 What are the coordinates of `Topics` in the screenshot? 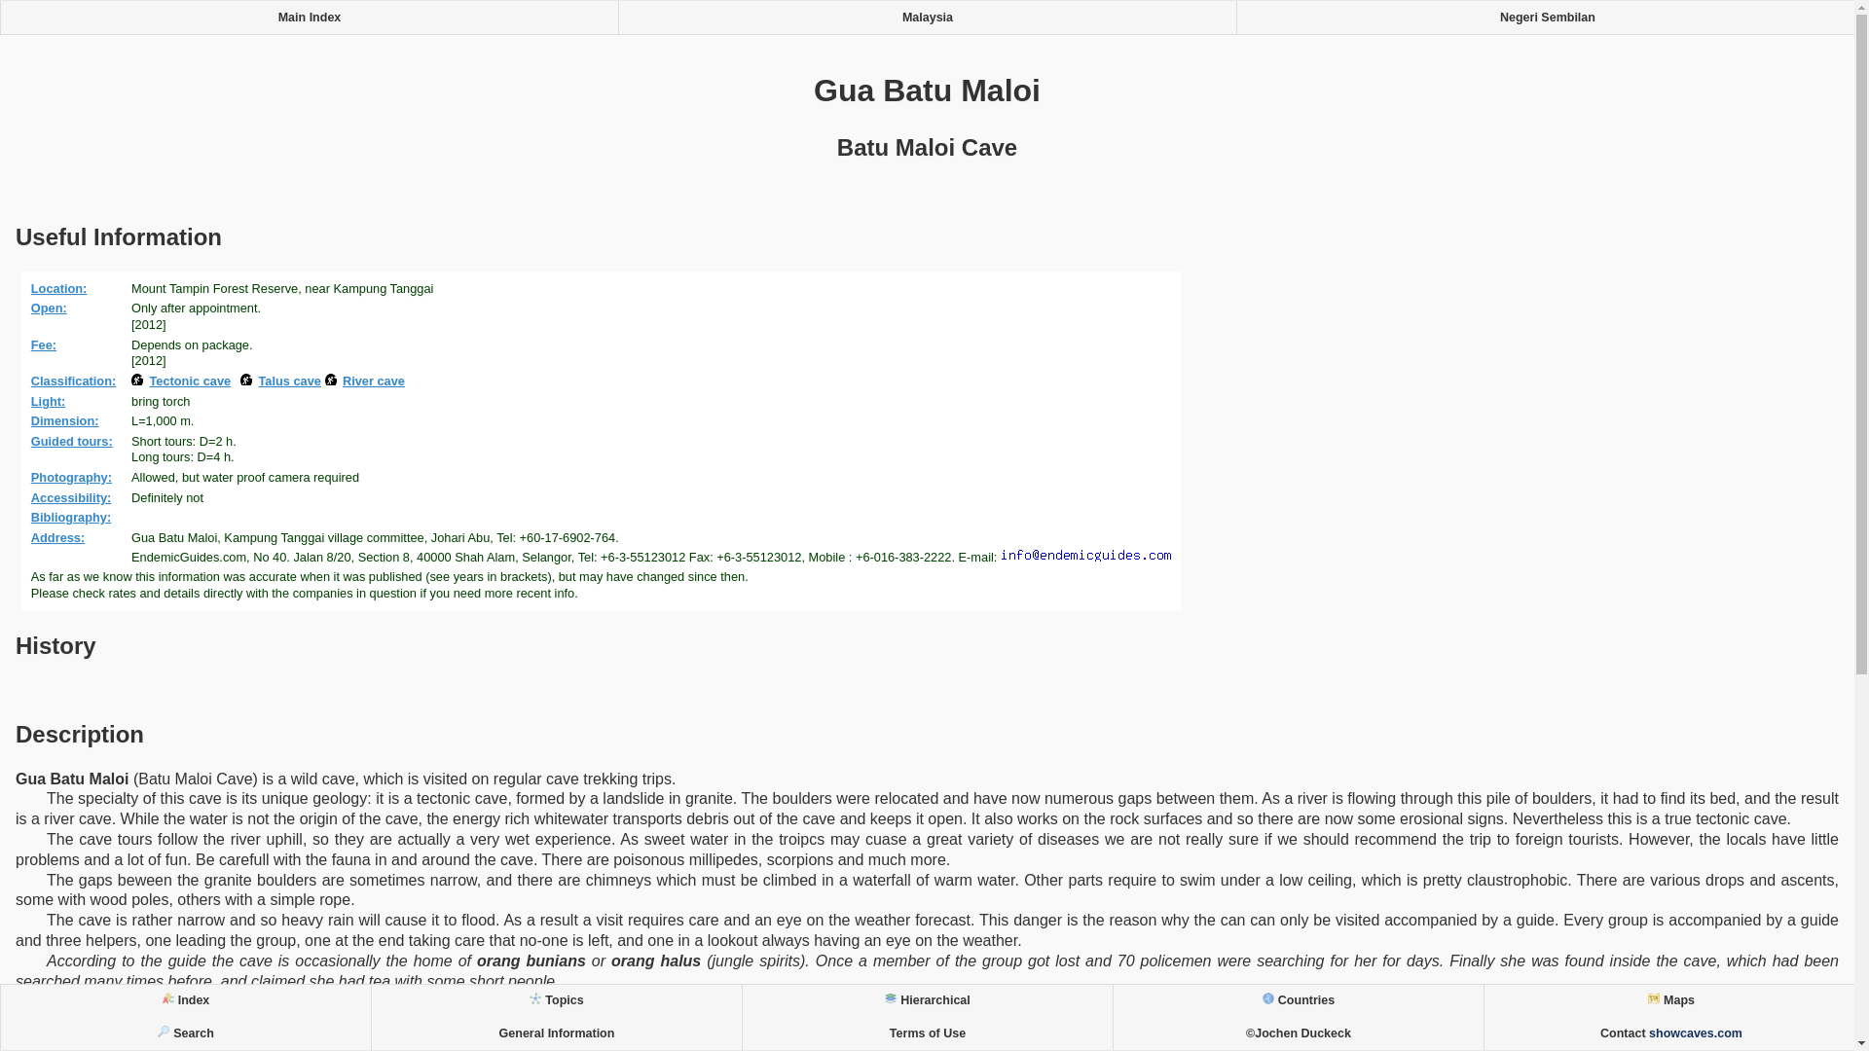 It's located at (556, 1000).